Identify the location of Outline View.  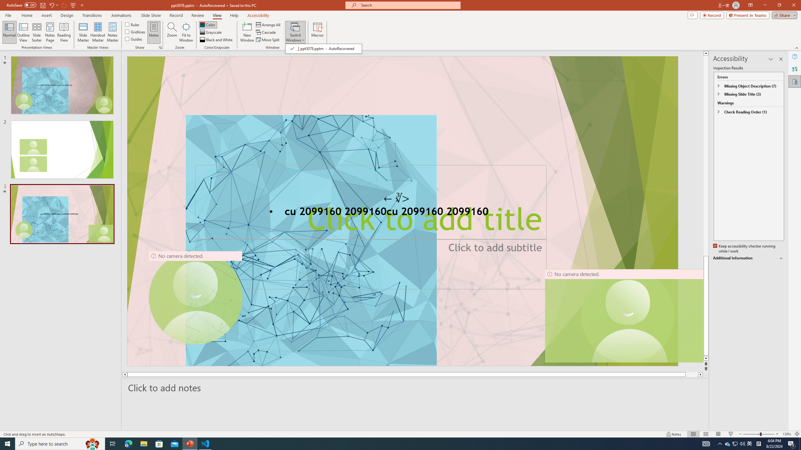
(23, 32).